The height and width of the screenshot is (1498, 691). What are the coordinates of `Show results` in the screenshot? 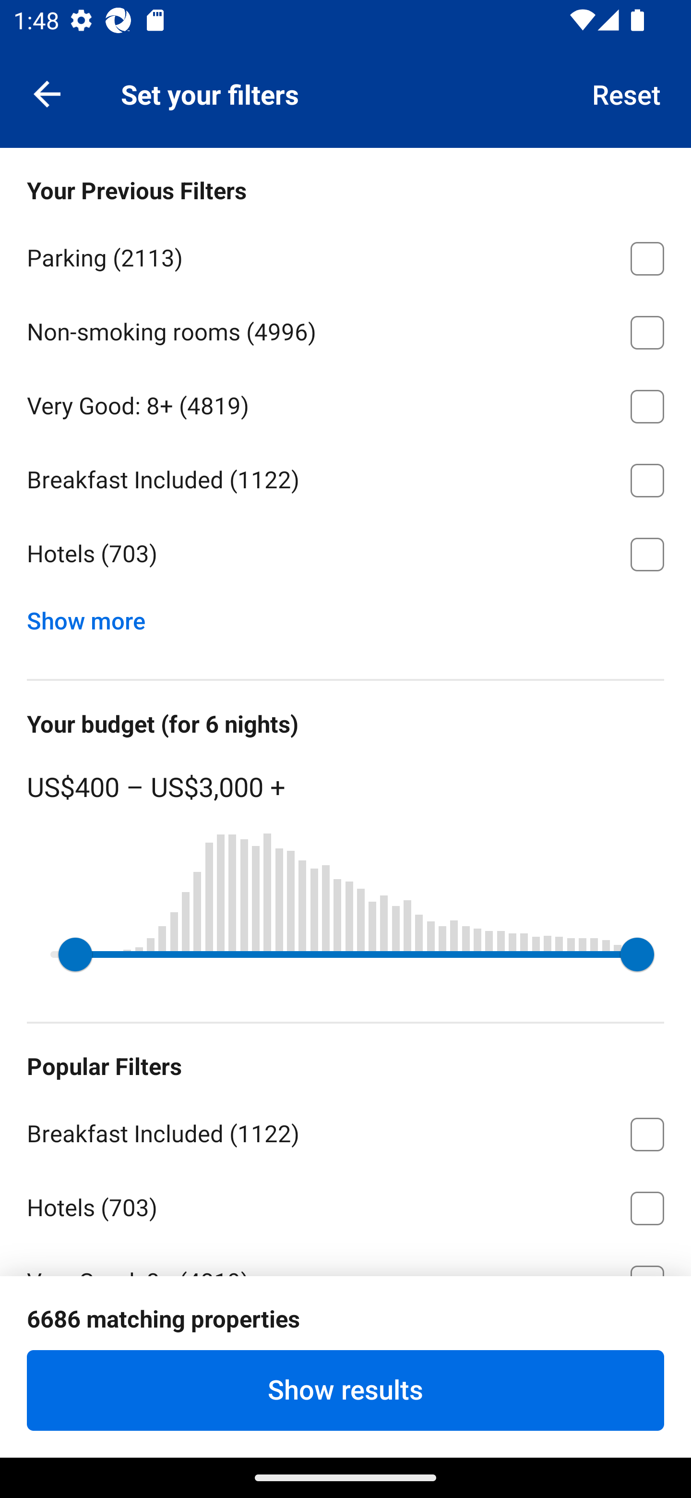 It's located at (345, 1390).